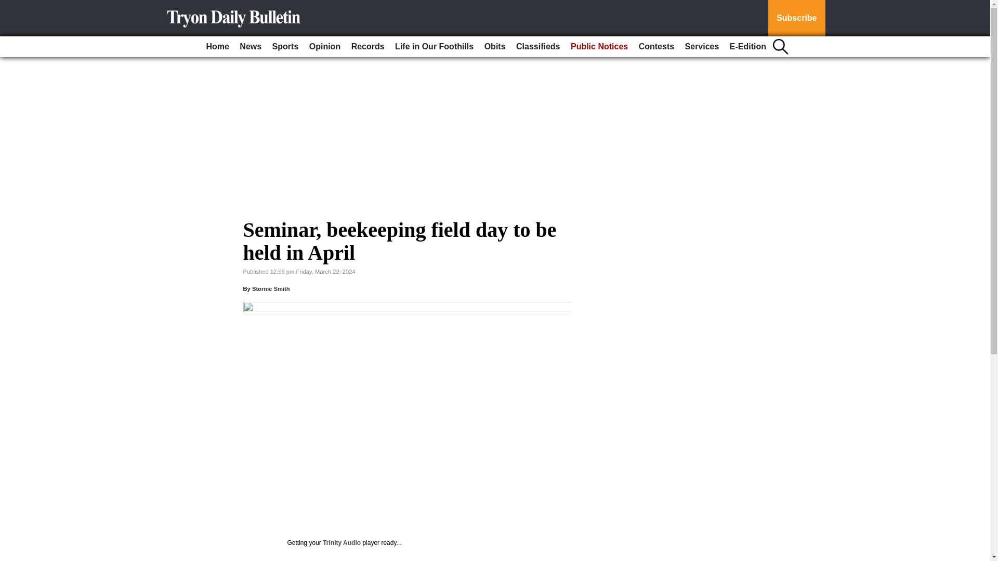 The image size is (998, 561). What do you see at coordinates (286, 47) in the screenshot?
I see `Sports` at bounding box center [286, 47].